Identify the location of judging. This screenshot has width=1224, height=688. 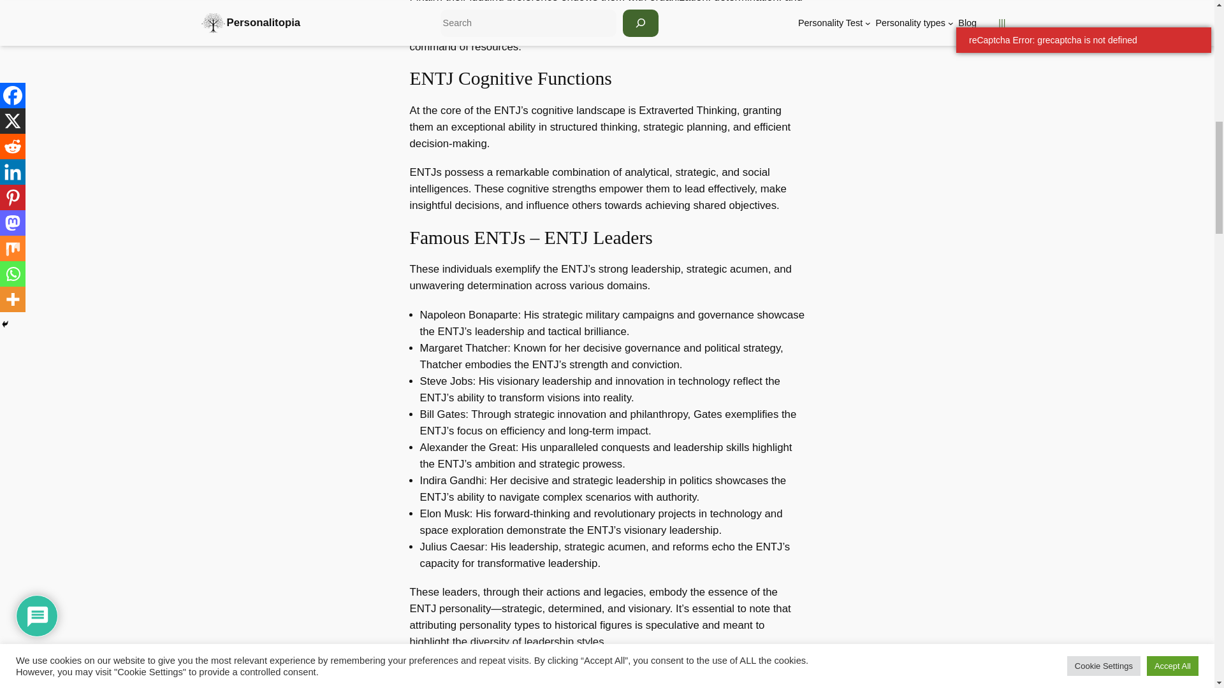
(486, 1).